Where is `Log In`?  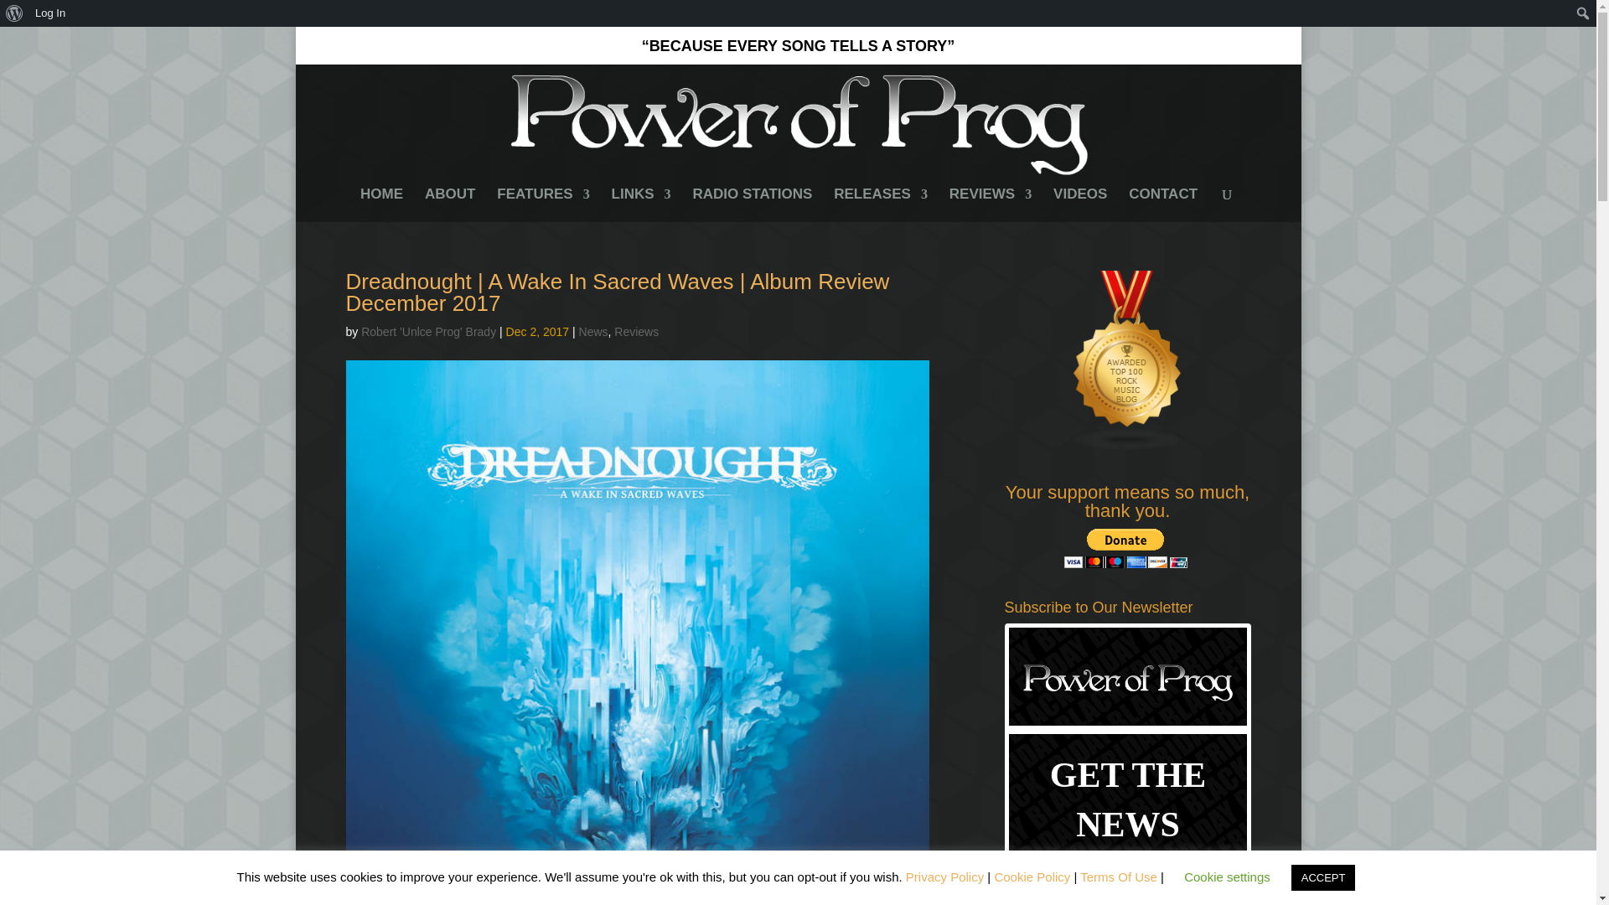 Log In is located at coordinates (50, 13).